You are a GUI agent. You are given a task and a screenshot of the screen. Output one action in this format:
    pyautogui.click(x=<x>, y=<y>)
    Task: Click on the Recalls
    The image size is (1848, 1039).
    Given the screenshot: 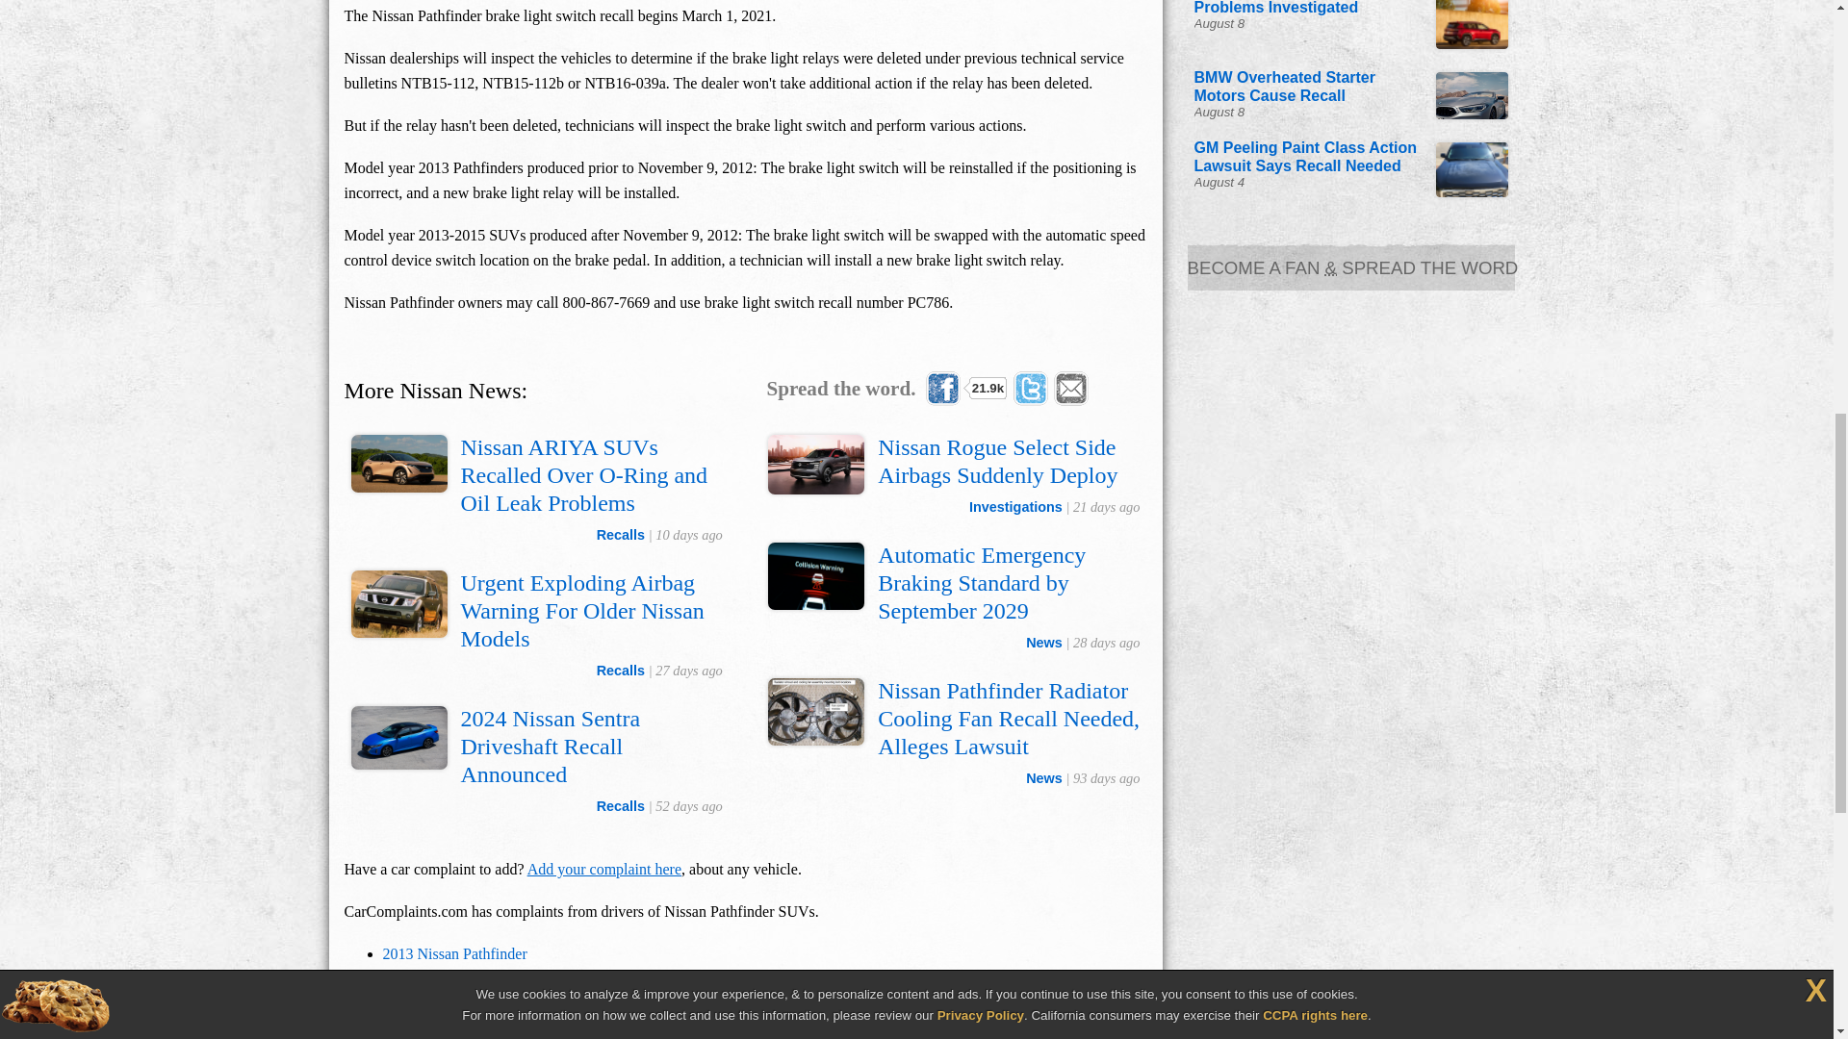 What is the action you would take?
    pyautogui.click(x=621, y=806)
    